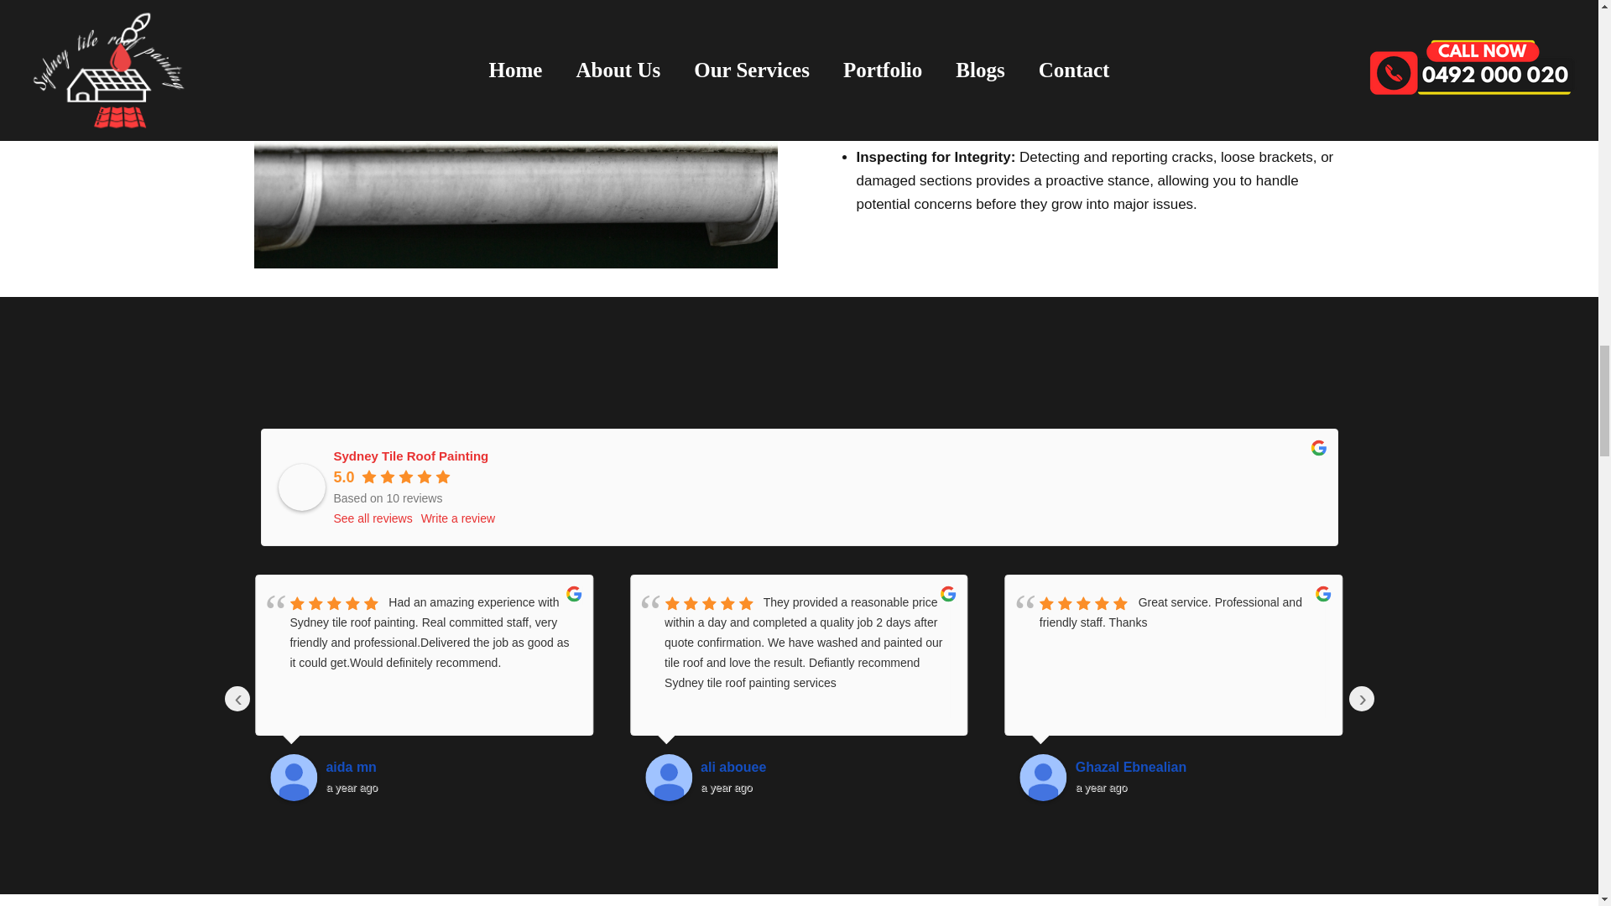  What do you see at coordinates (827, 767) in the screenshot?
I see `ali abouee` at bounding box center [827, 767].